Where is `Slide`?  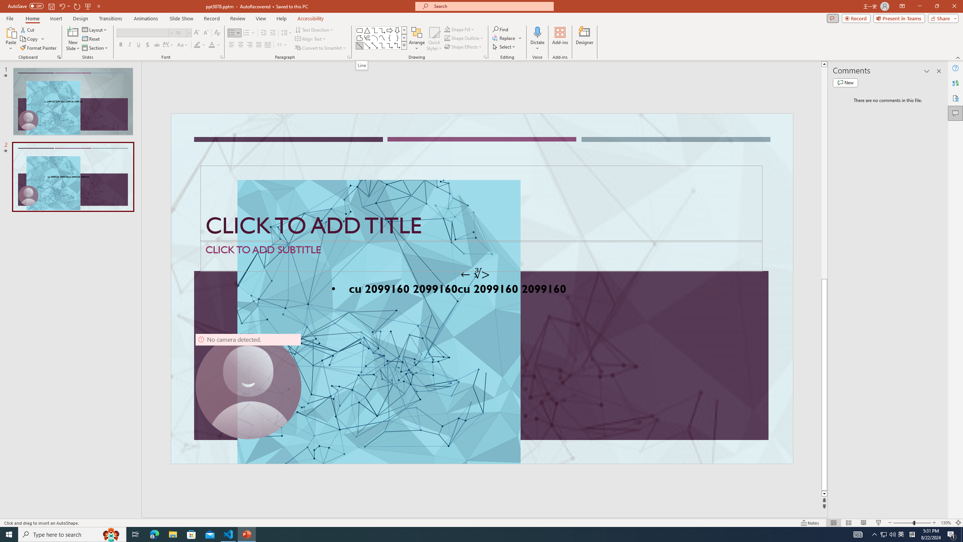 Slide is located at coordinates (73, 177).